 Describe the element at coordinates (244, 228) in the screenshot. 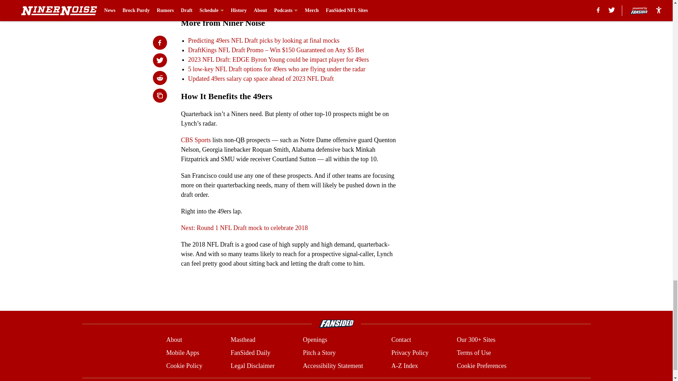

I see `Next: Round 1 NFL Draft mock to celebrate 2018` at that location.